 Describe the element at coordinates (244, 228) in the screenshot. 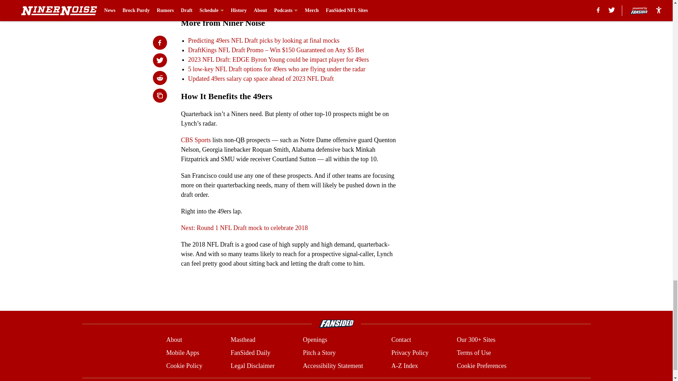

I see `Next: Round 1 NFL Draft mock to celebrate 2018` at that location.